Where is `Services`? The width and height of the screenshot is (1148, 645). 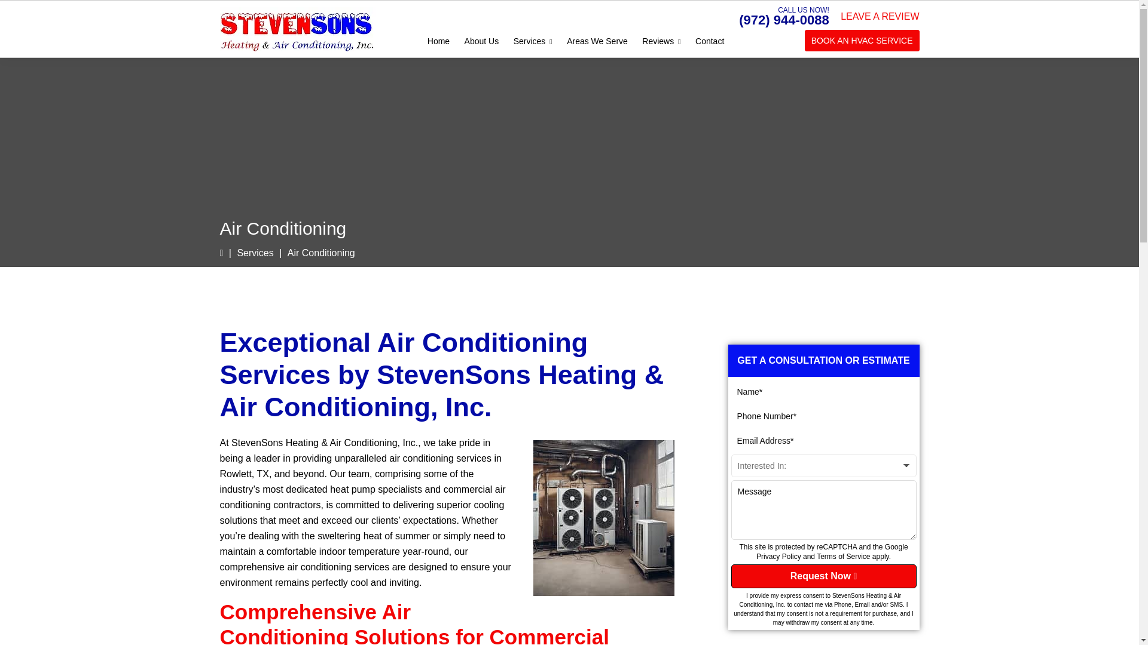 Services is located at coordinates (532, 41).